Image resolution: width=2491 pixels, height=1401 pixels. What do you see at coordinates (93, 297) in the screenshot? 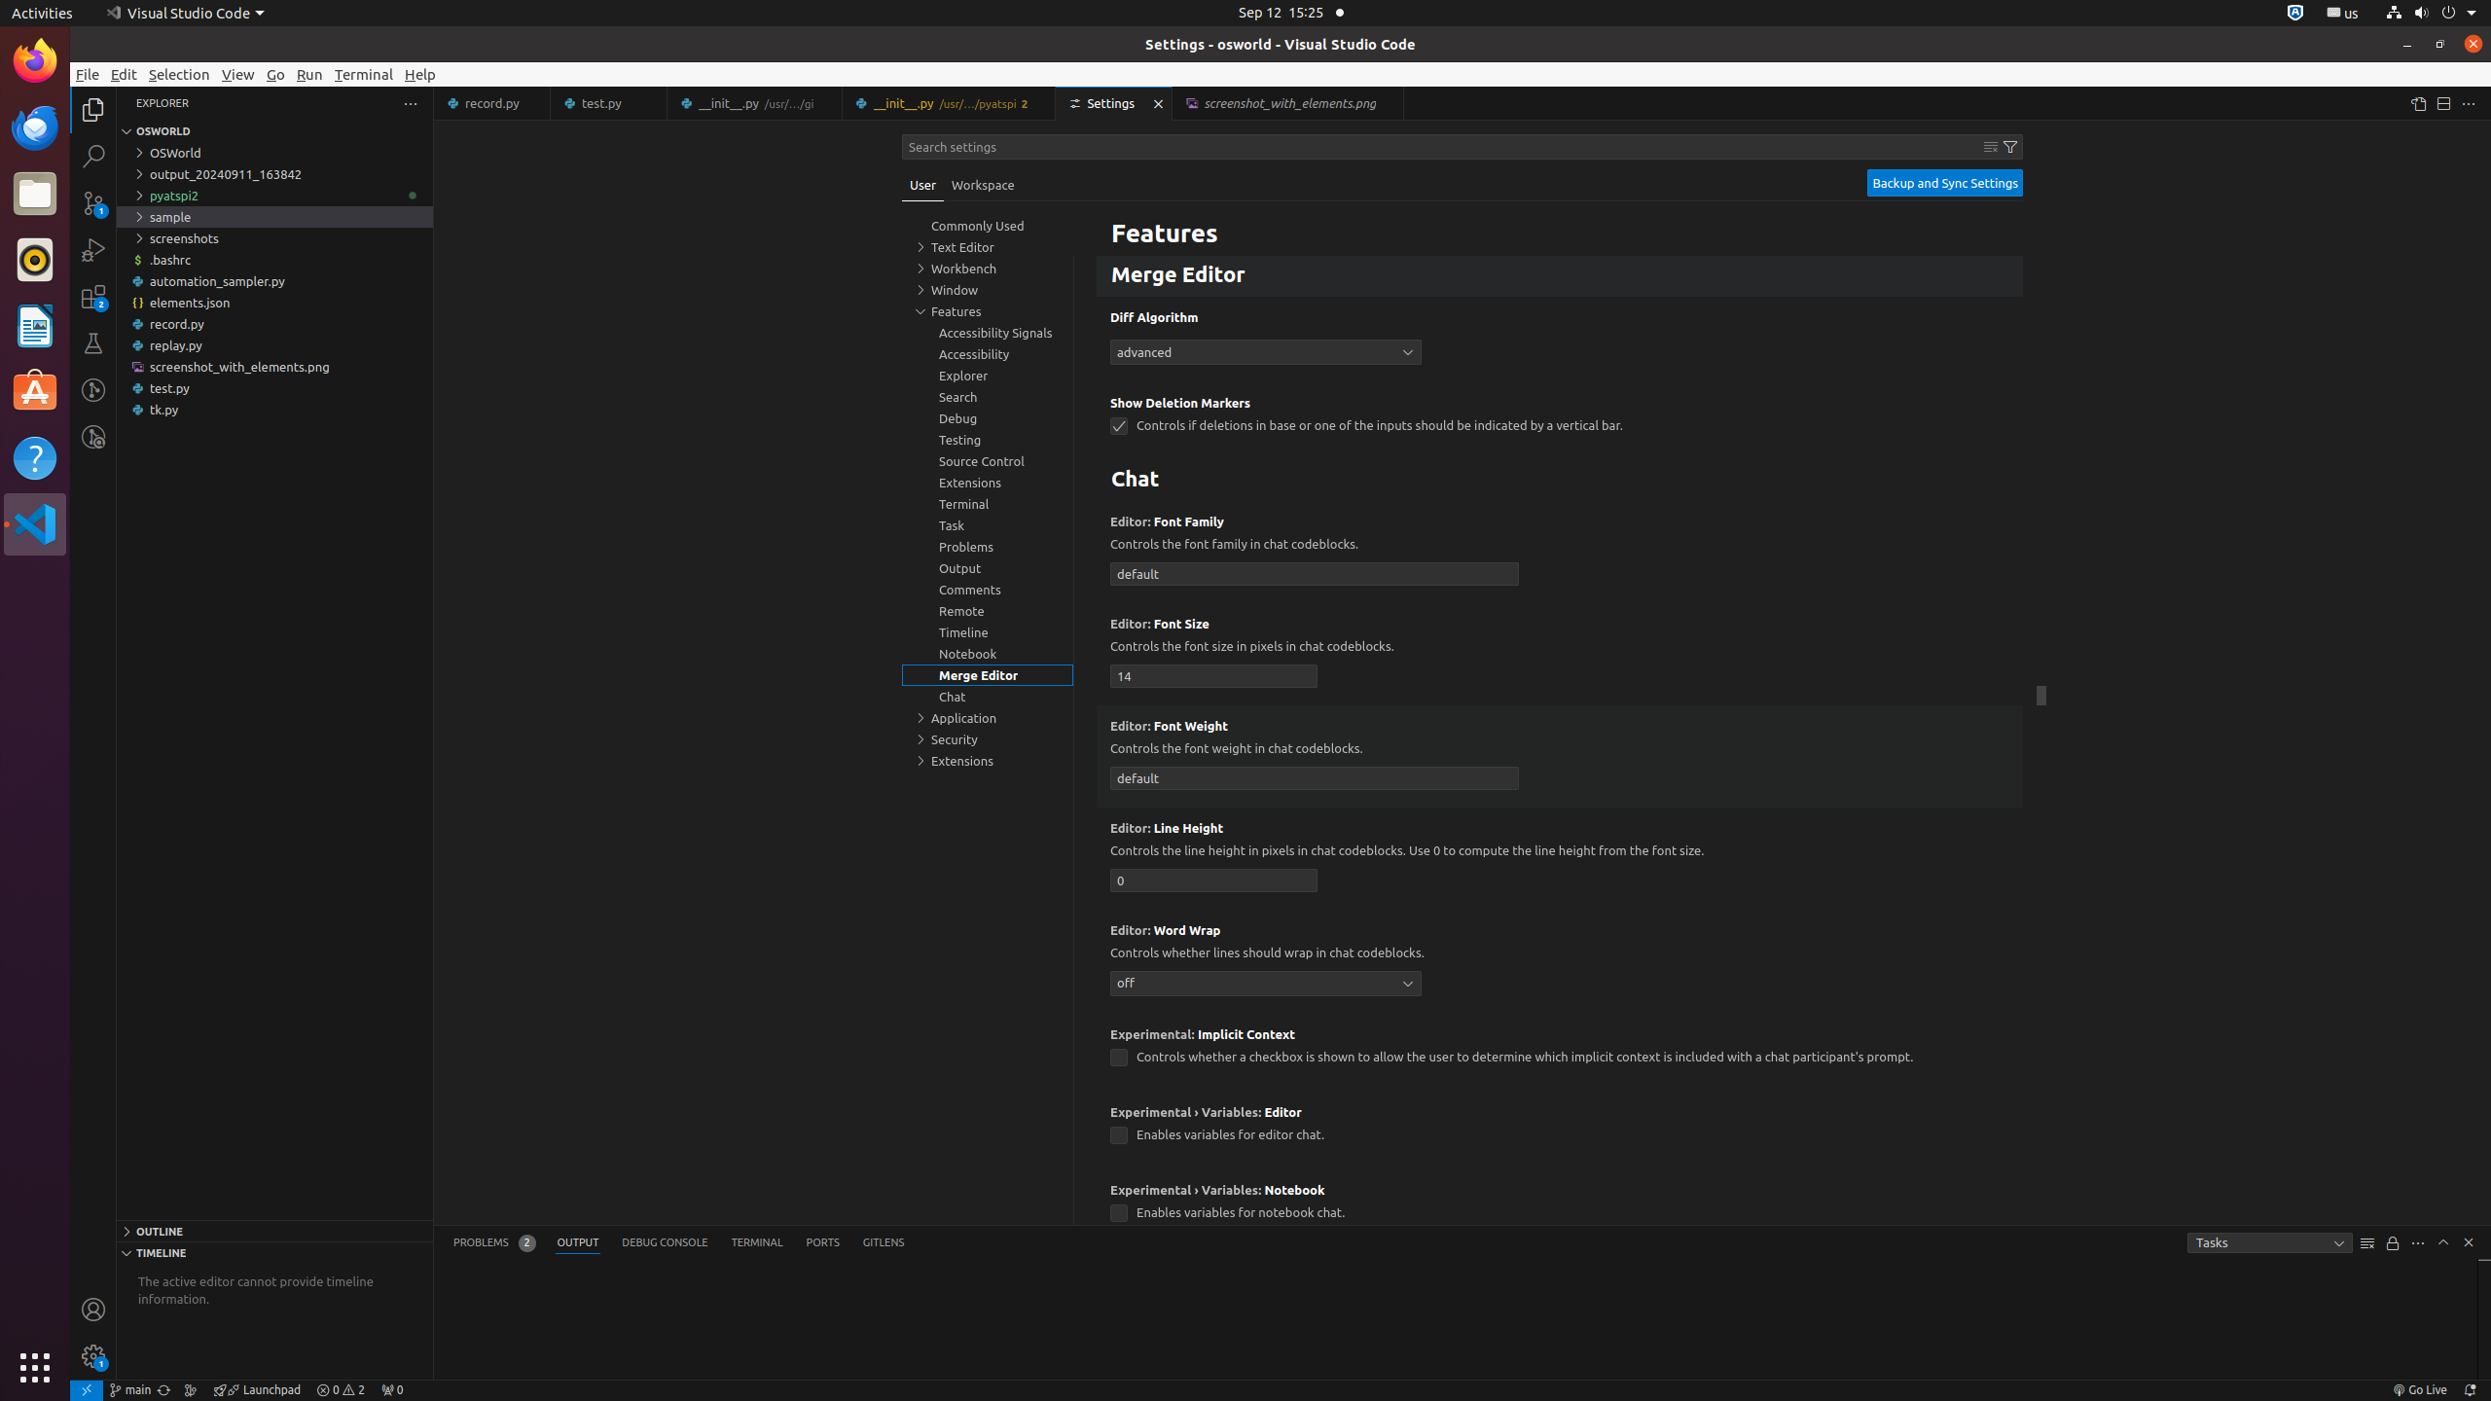
I see `Extensions (Ctrl+Shift+X) - 2 require restart Extensions (Ctrl+Shift+X) - 2 require restart` at bounding box center [93, 297].